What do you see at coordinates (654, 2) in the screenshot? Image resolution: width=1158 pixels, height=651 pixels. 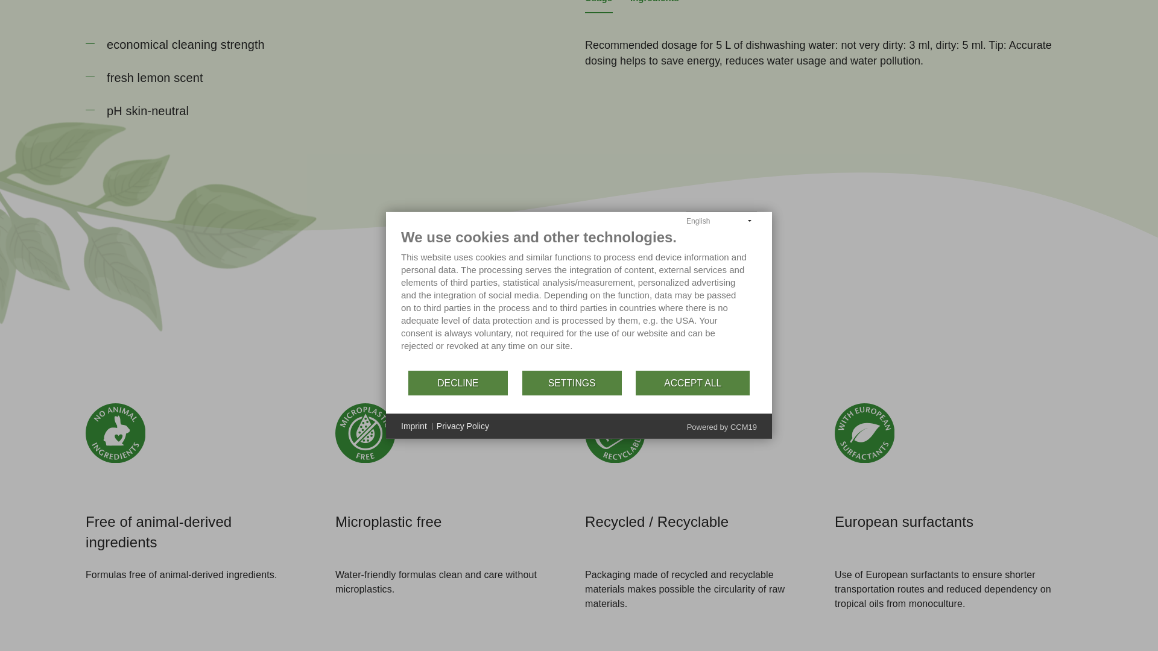 I see `Ingredients` at bounding box center [654, 2].